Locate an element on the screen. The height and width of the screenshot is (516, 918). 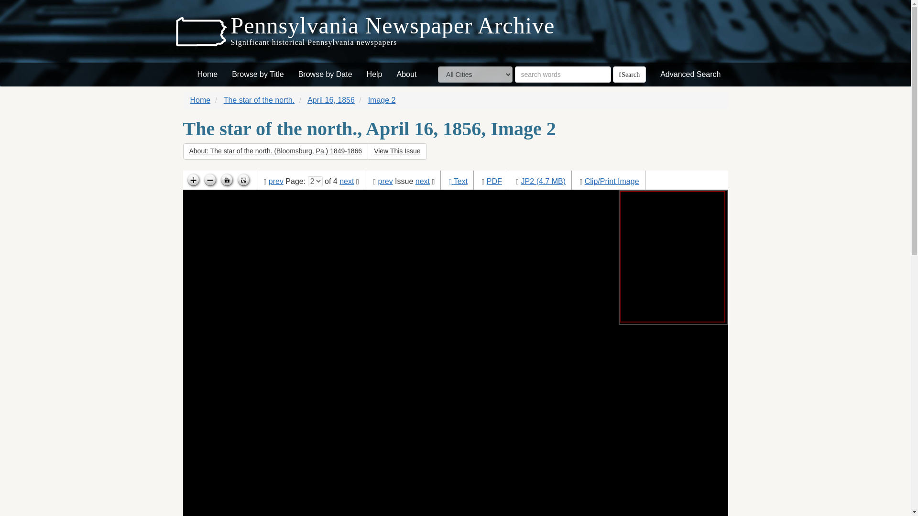
Search is located at coordinates (629, 75).